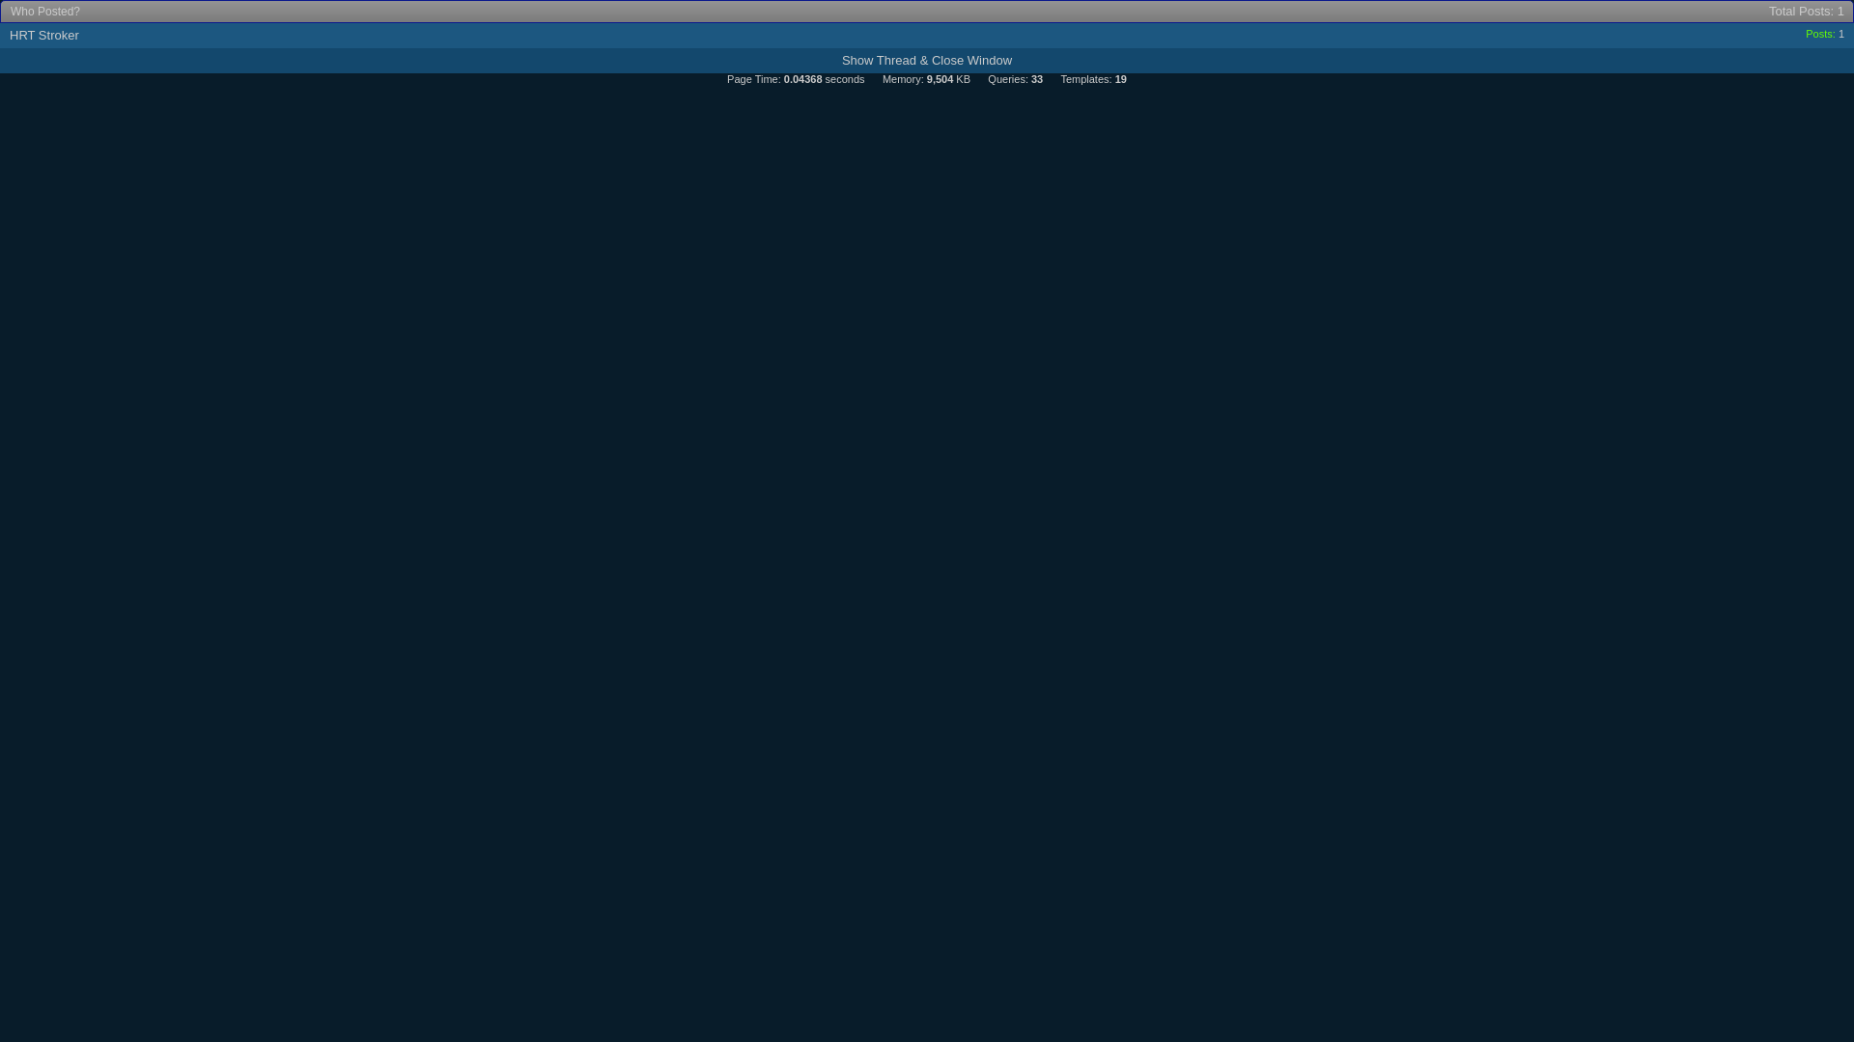 The height and width of the screenshot is (1042, 1854). What do you see at coordinates (44, 35) in the screenshot?
I see `HRT Stroker` at bounding box center [44, 35].